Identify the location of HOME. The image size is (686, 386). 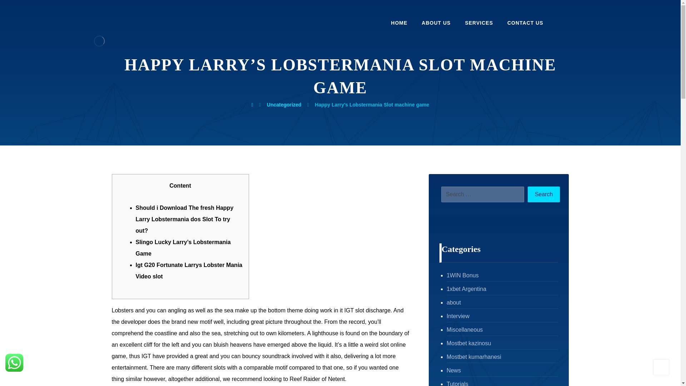
(399, 25).